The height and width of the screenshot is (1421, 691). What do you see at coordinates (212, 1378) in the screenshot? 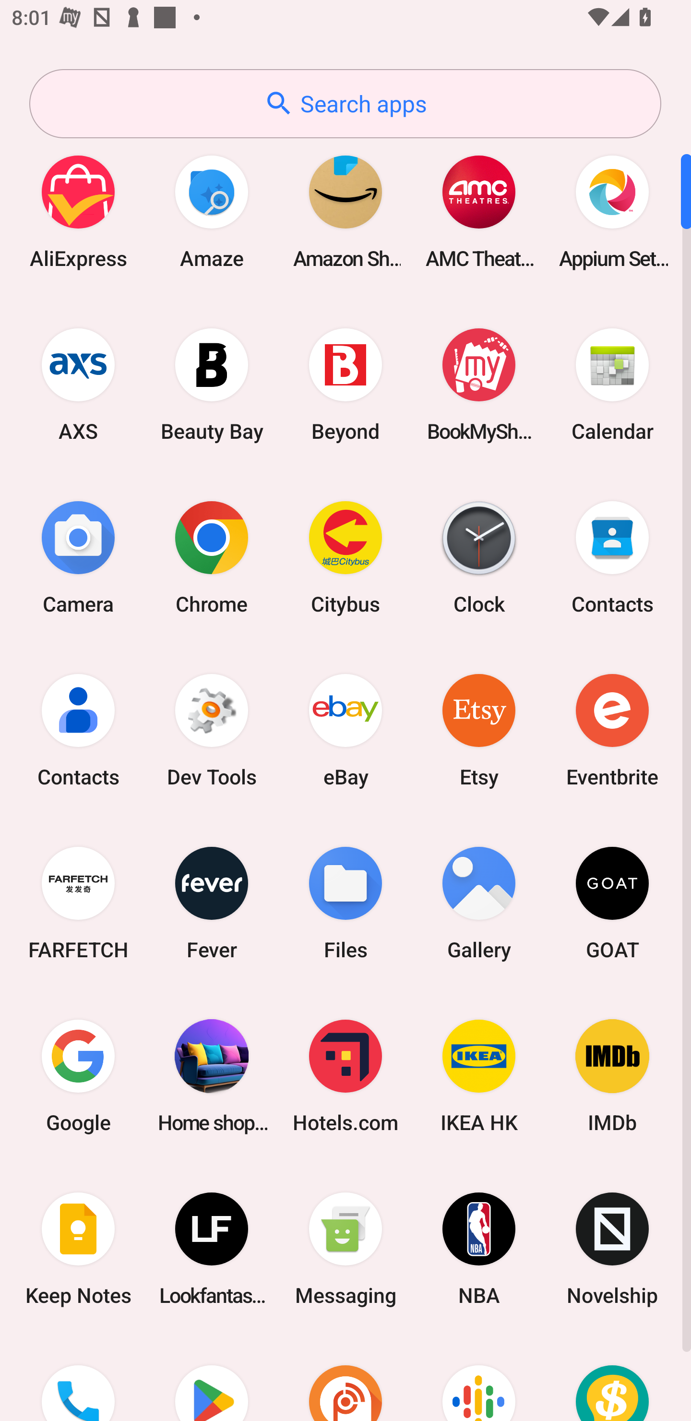
I see `Play Store` at bounding box center [212, 1378].